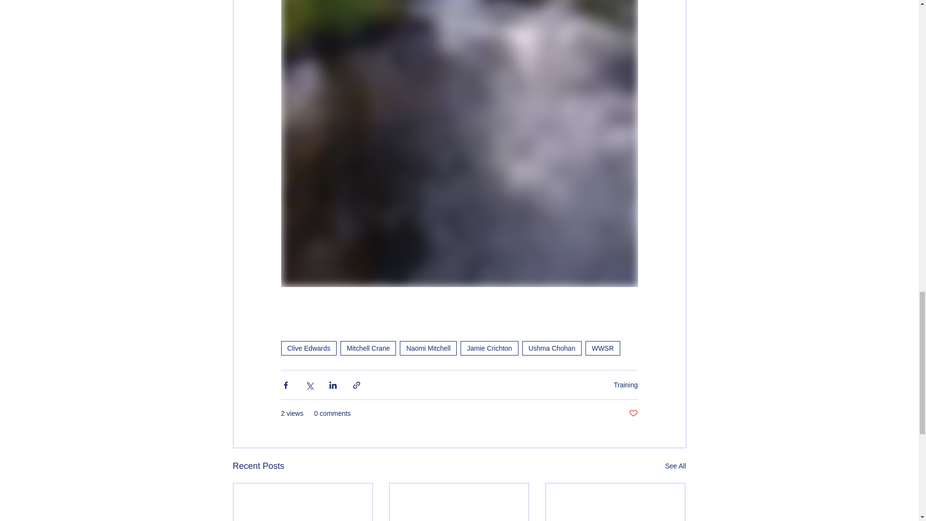  What do you see at coordinates (368, 348) in the screenshot?
I see `Mitchell Crane` at bounding box center [368, 348].